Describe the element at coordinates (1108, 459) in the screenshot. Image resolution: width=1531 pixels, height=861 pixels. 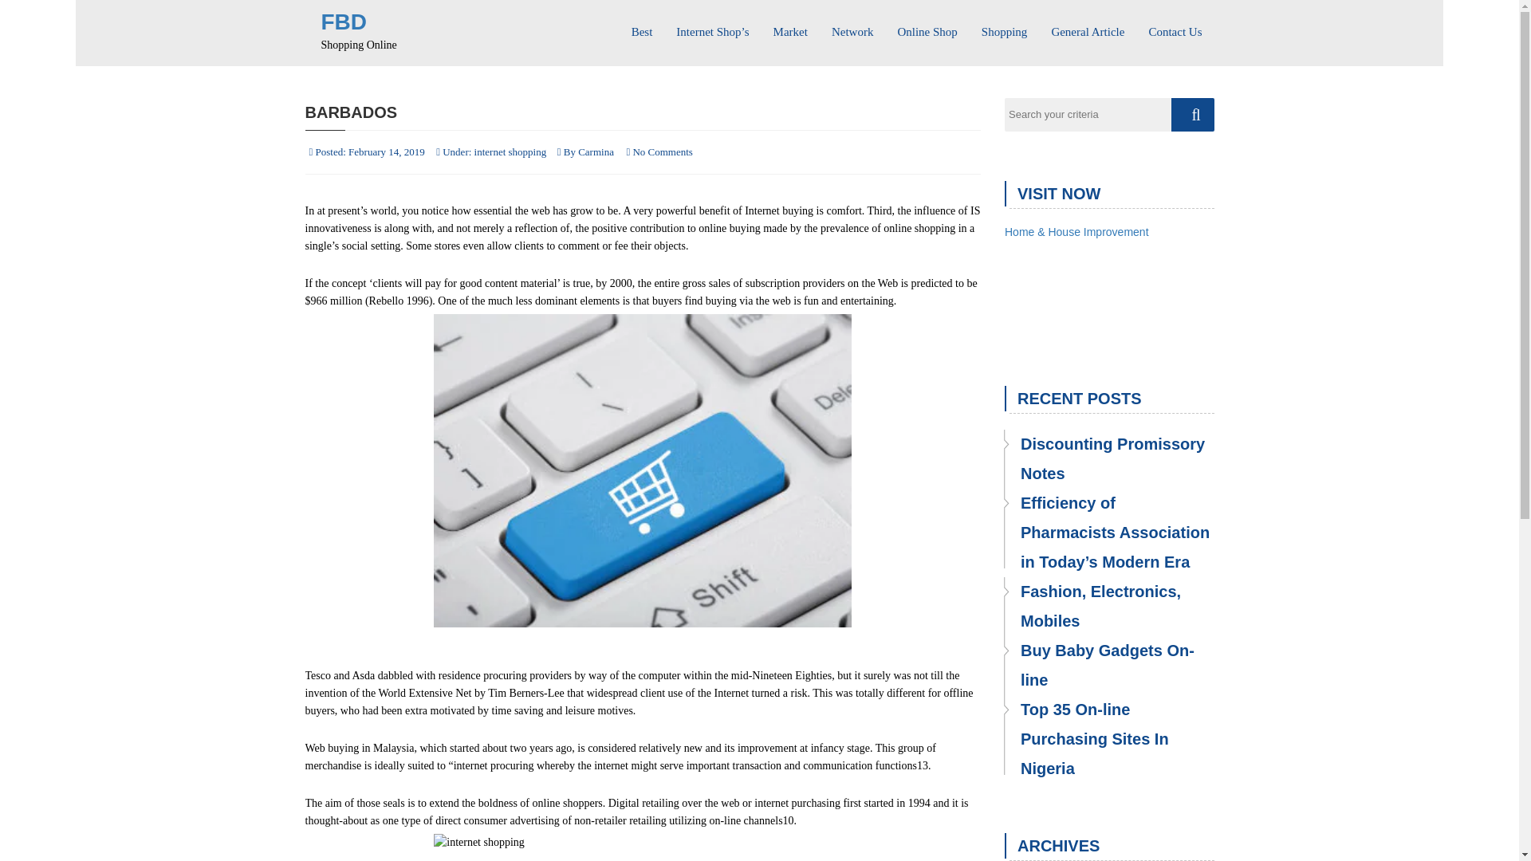
I see `Discounting Promissory Notes` at that location.